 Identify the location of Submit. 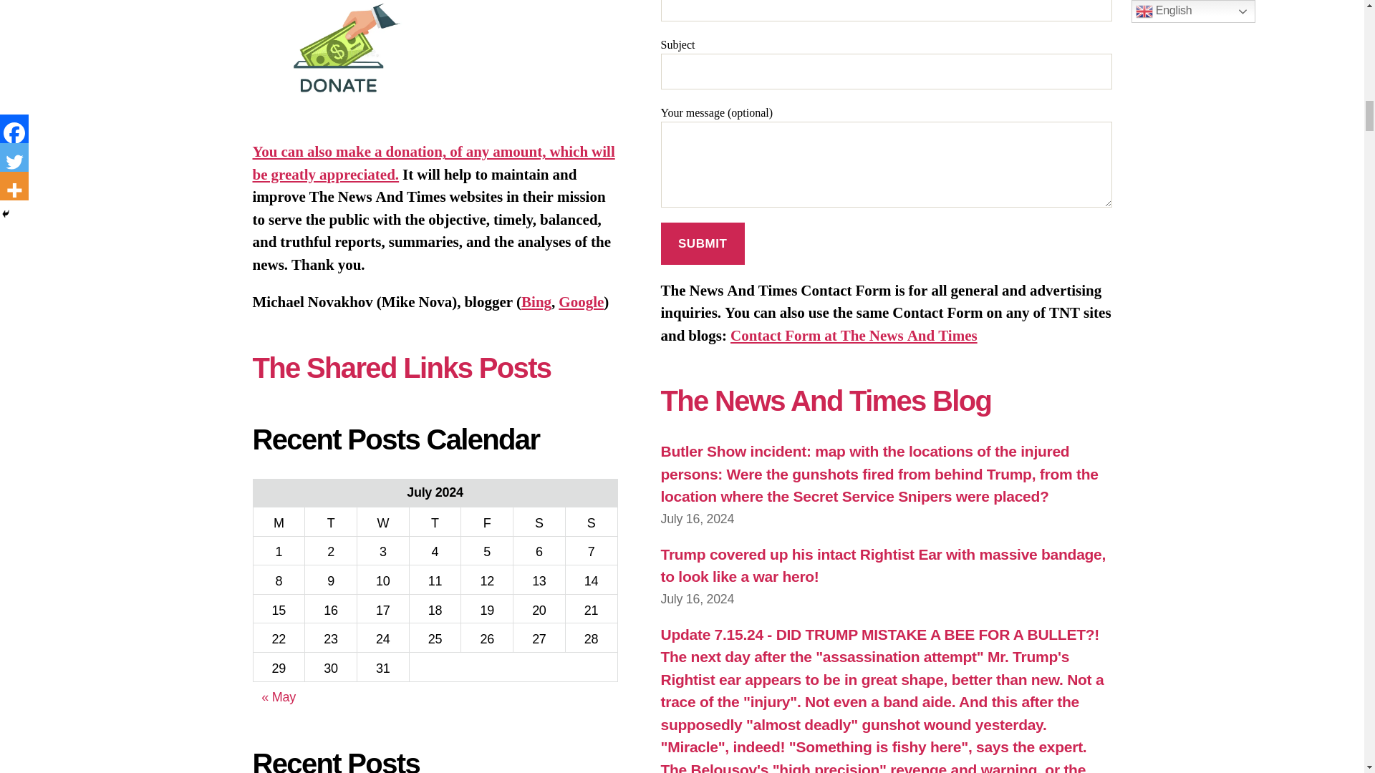
(702, 243).